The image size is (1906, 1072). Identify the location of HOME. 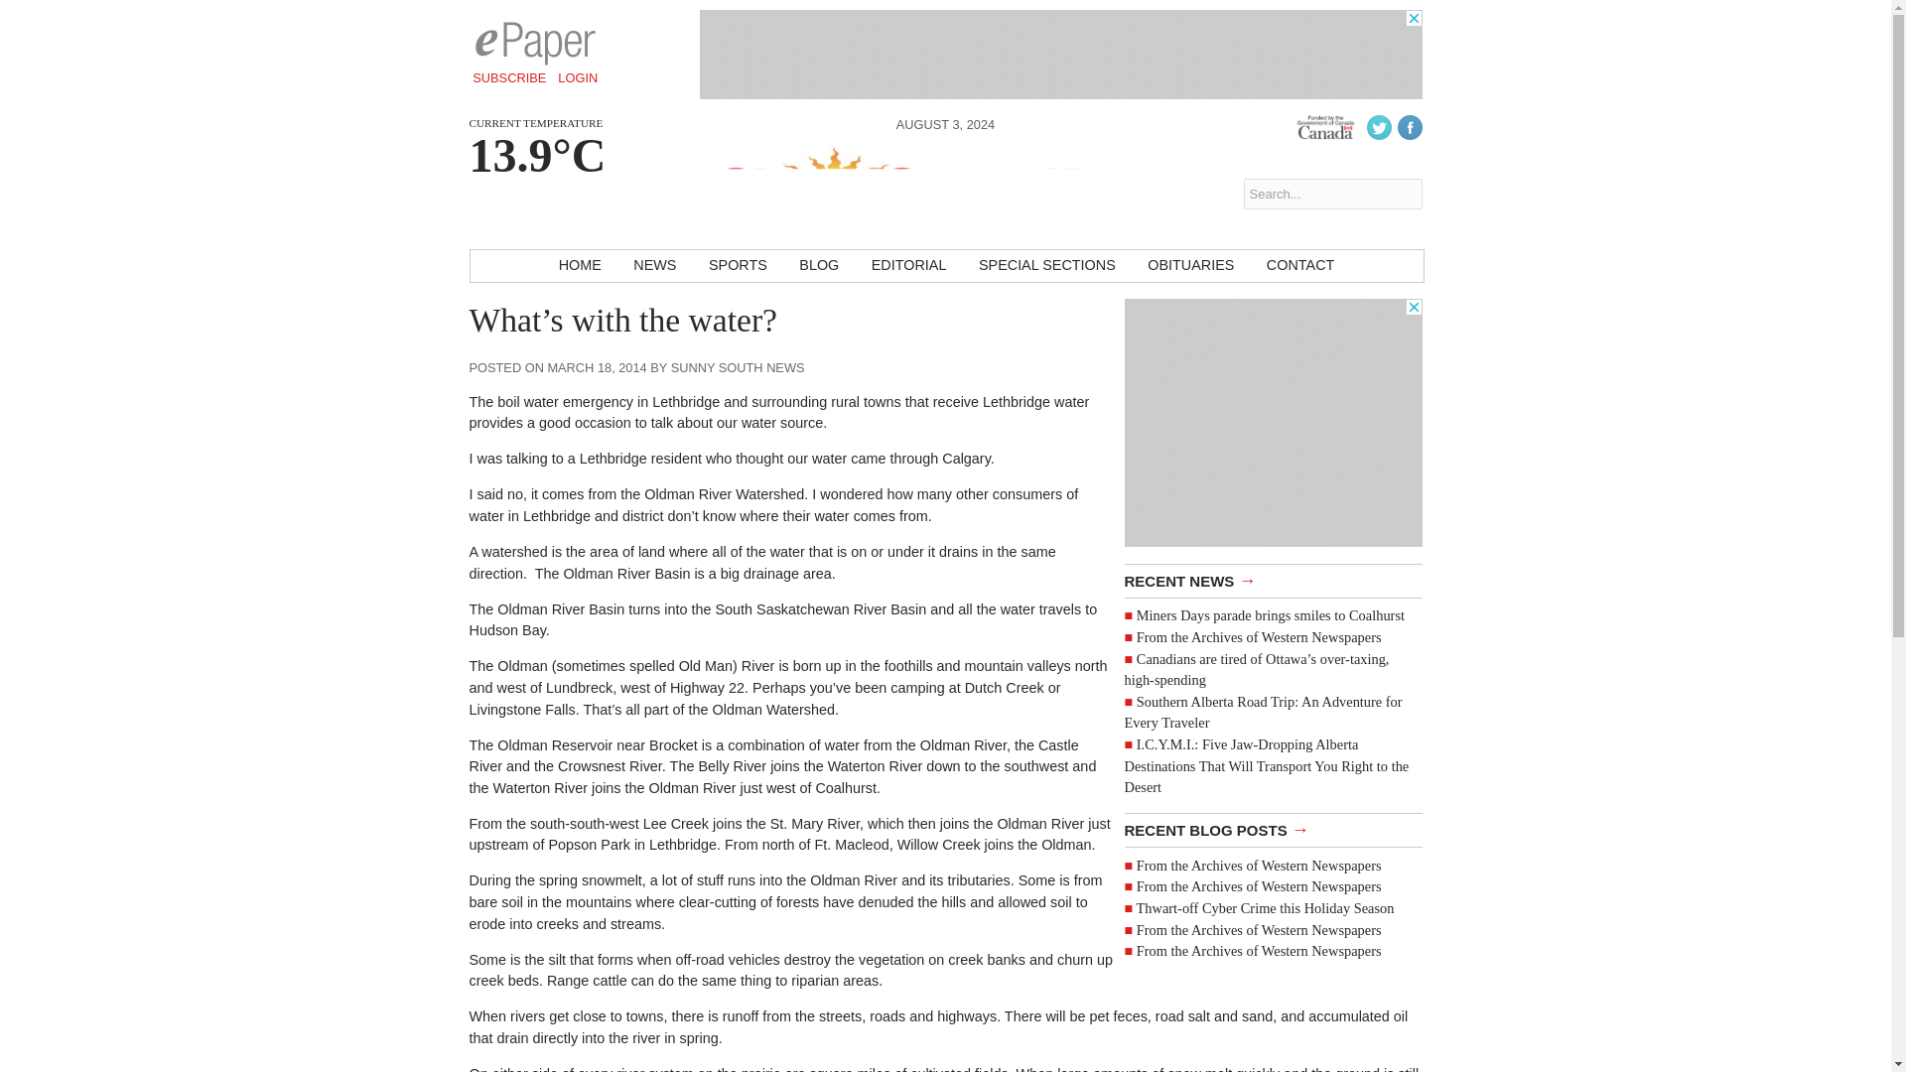
(580, 266).